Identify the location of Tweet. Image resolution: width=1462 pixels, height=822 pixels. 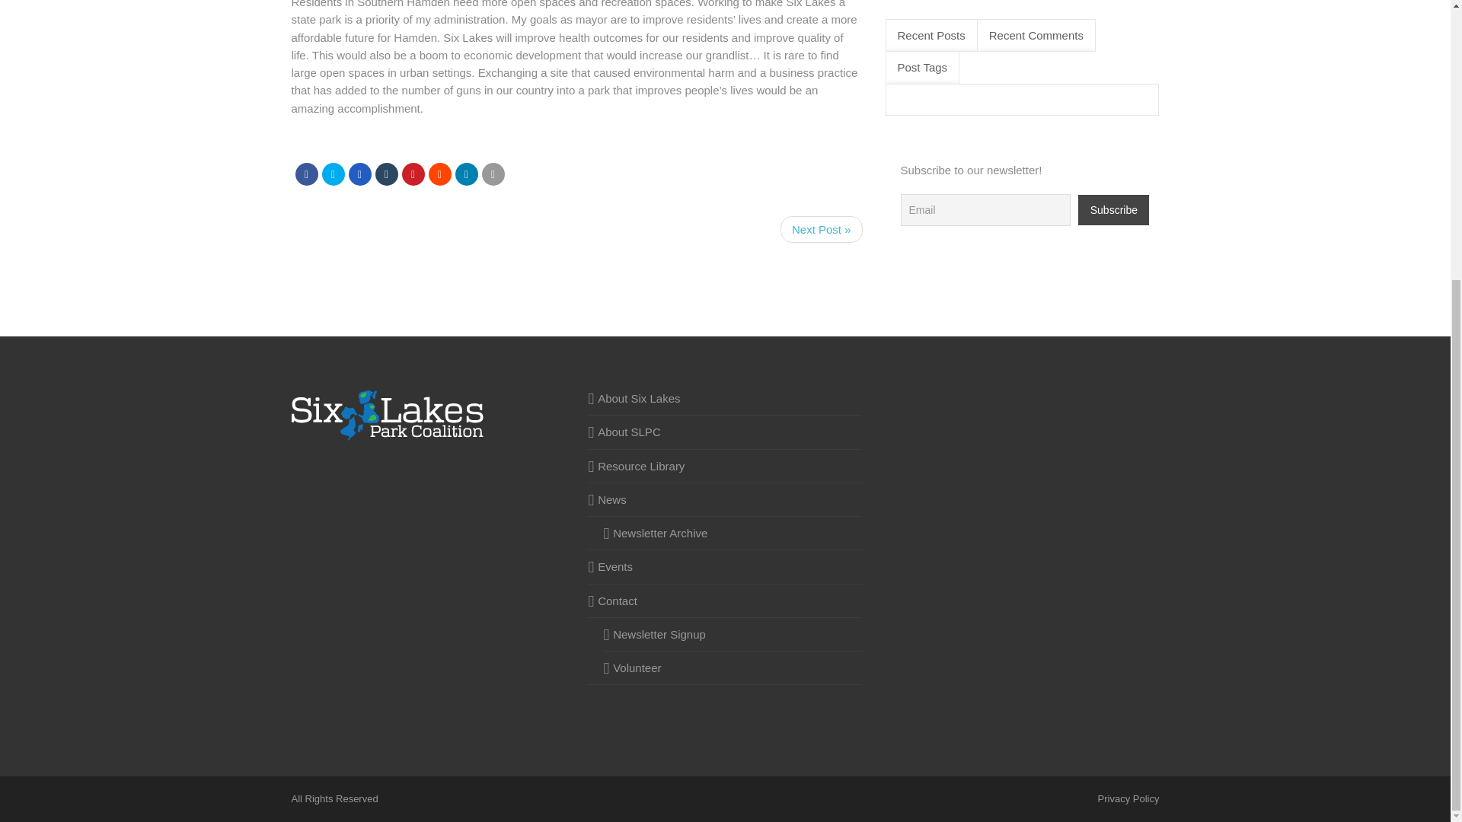
(332, 174).